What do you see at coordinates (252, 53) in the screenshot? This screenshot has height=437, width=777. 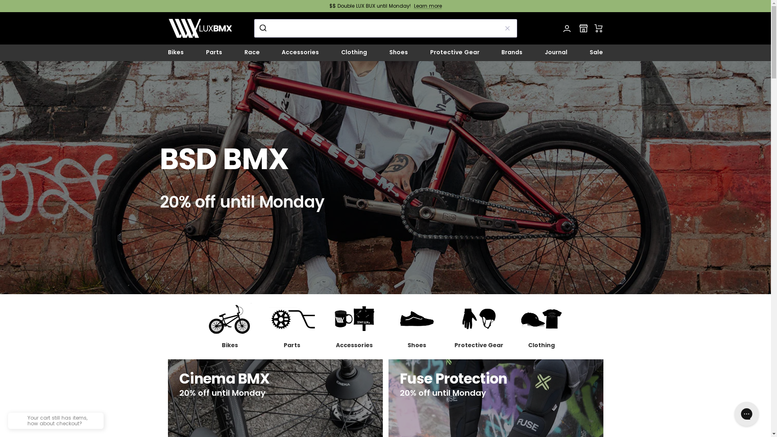 I see `Race` at bounding box center [252, 53].